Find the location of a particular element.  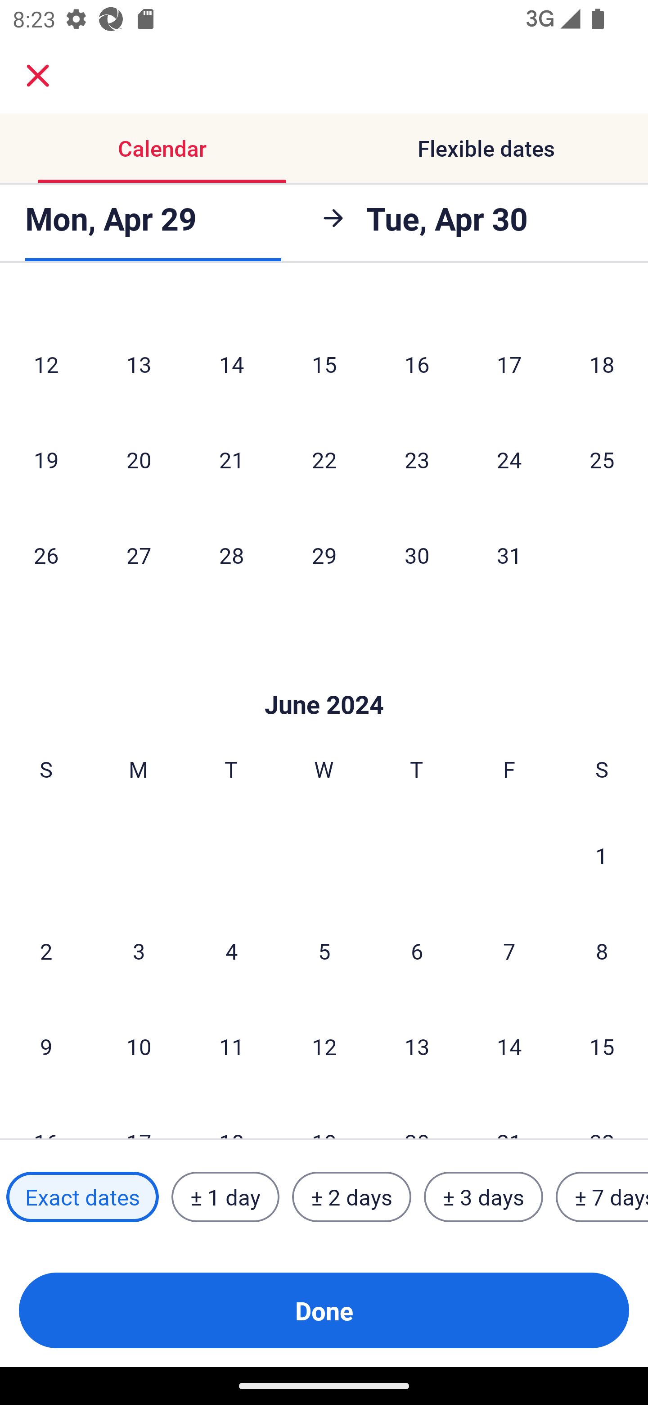

Done is located at coordinates (324, 1310).